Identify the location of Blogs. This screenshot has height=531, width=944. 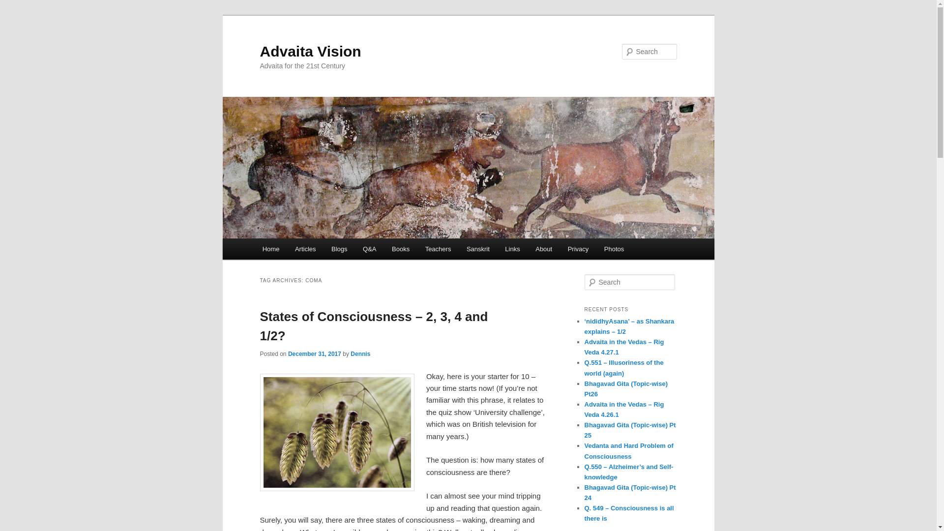
(339, 249).